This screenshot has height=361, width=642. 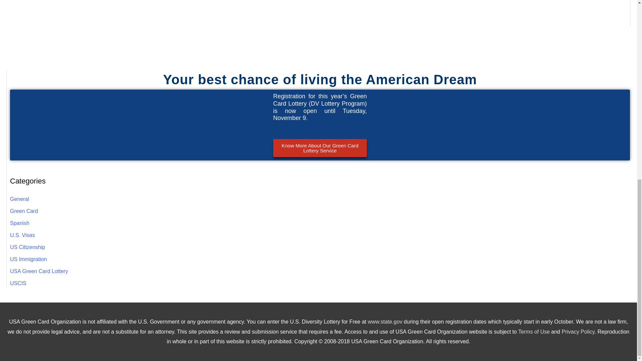 What do you see at coordinates (27, 247) in the screenshot?
I see `US Citizenship` at bounding box center [27, 247].